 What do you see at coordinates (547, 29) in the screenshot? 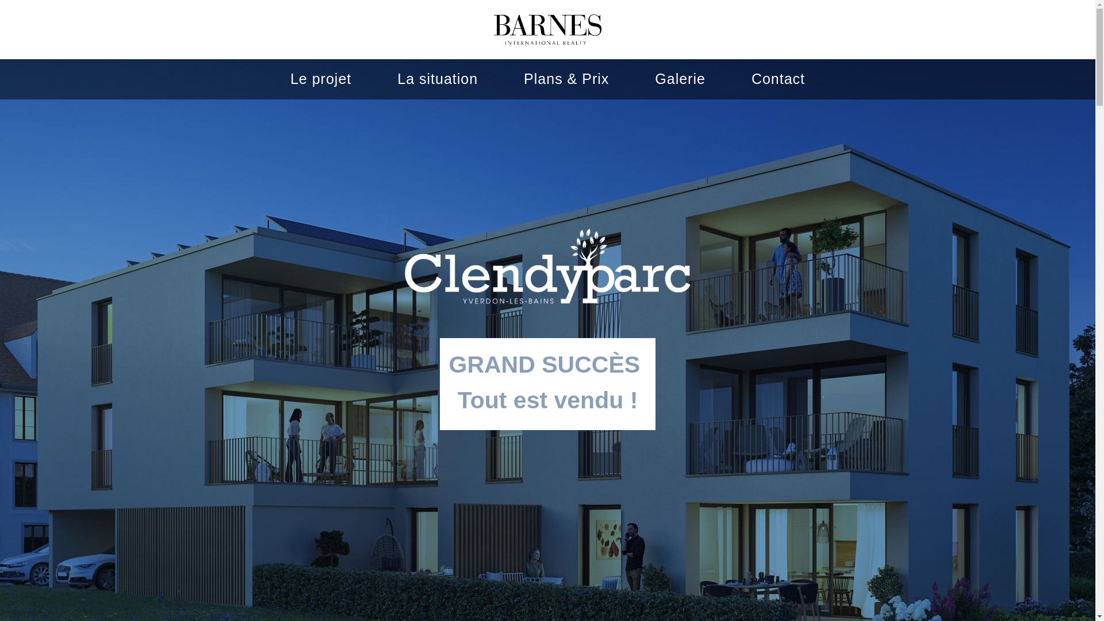
I see `Yverdon - Clendy 4` at bounding box center [547, 29].